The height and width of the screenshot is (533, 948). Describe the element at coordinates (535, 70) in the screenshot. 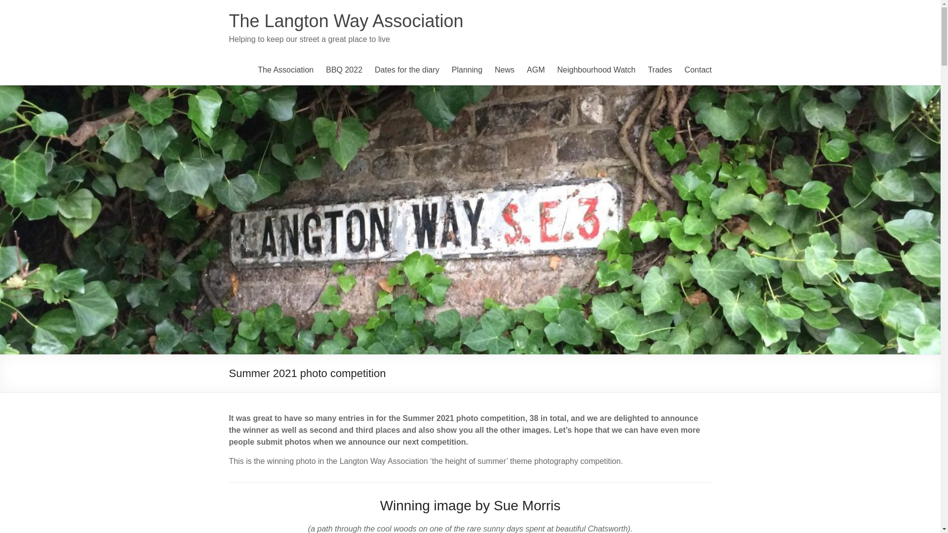

I see `AGM` at that location.